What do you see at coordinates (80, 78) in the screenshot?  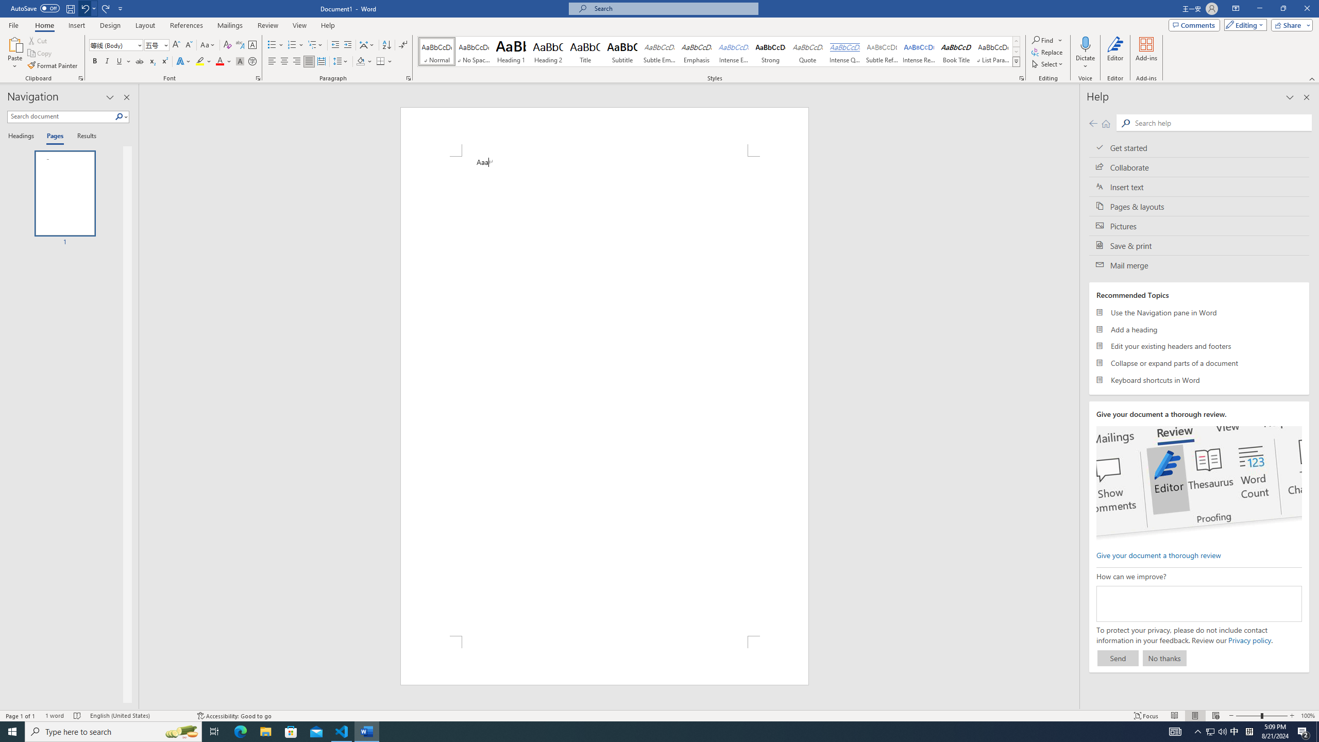 I see `Office Clipboard...` at bounding box center [80, 78].